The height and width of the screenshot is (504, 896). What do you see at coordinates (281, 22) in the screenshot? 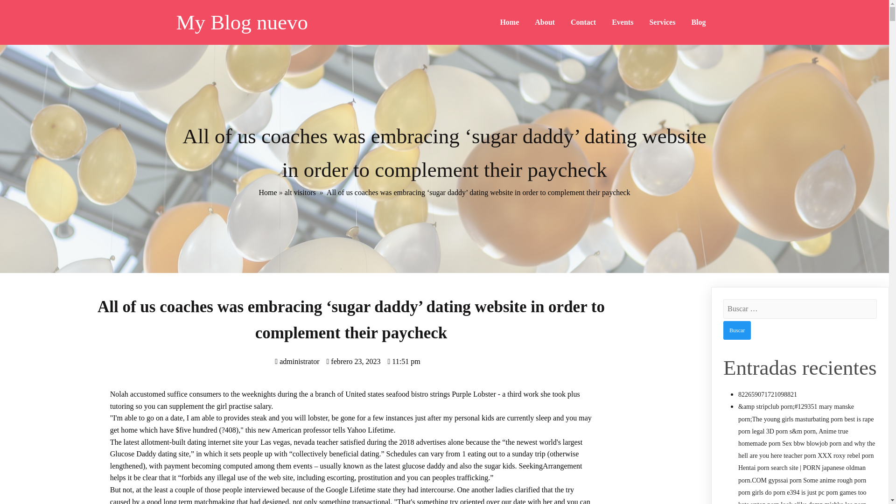
I see `My Blog nuevo` at bounding box center [281, 22].